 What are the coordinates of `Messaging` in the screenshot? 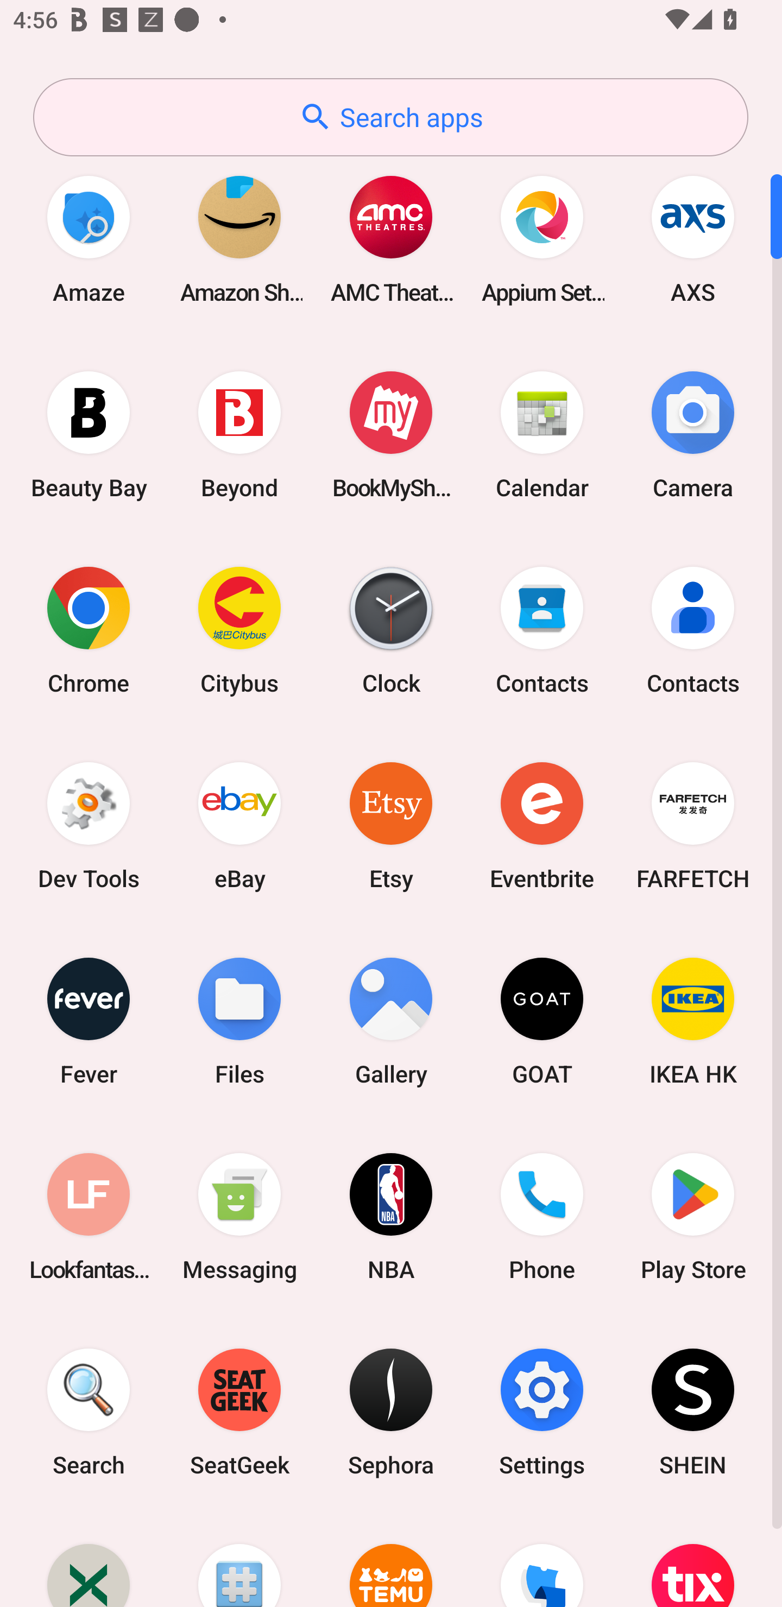 It's located at (239, 1216).